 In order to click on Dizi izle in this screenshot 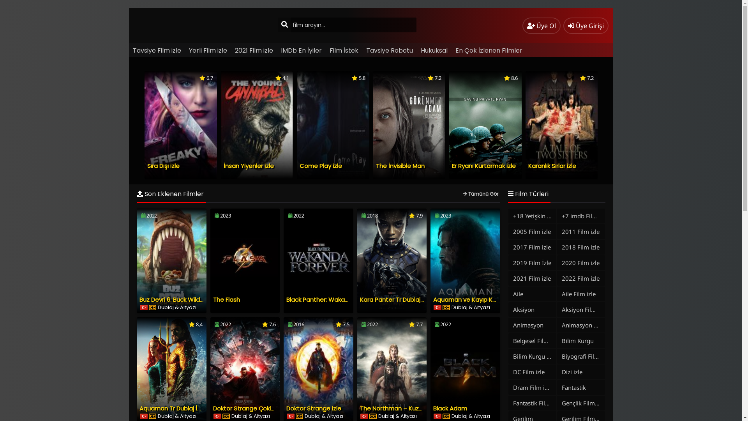, I will do `click(581, 372)`.